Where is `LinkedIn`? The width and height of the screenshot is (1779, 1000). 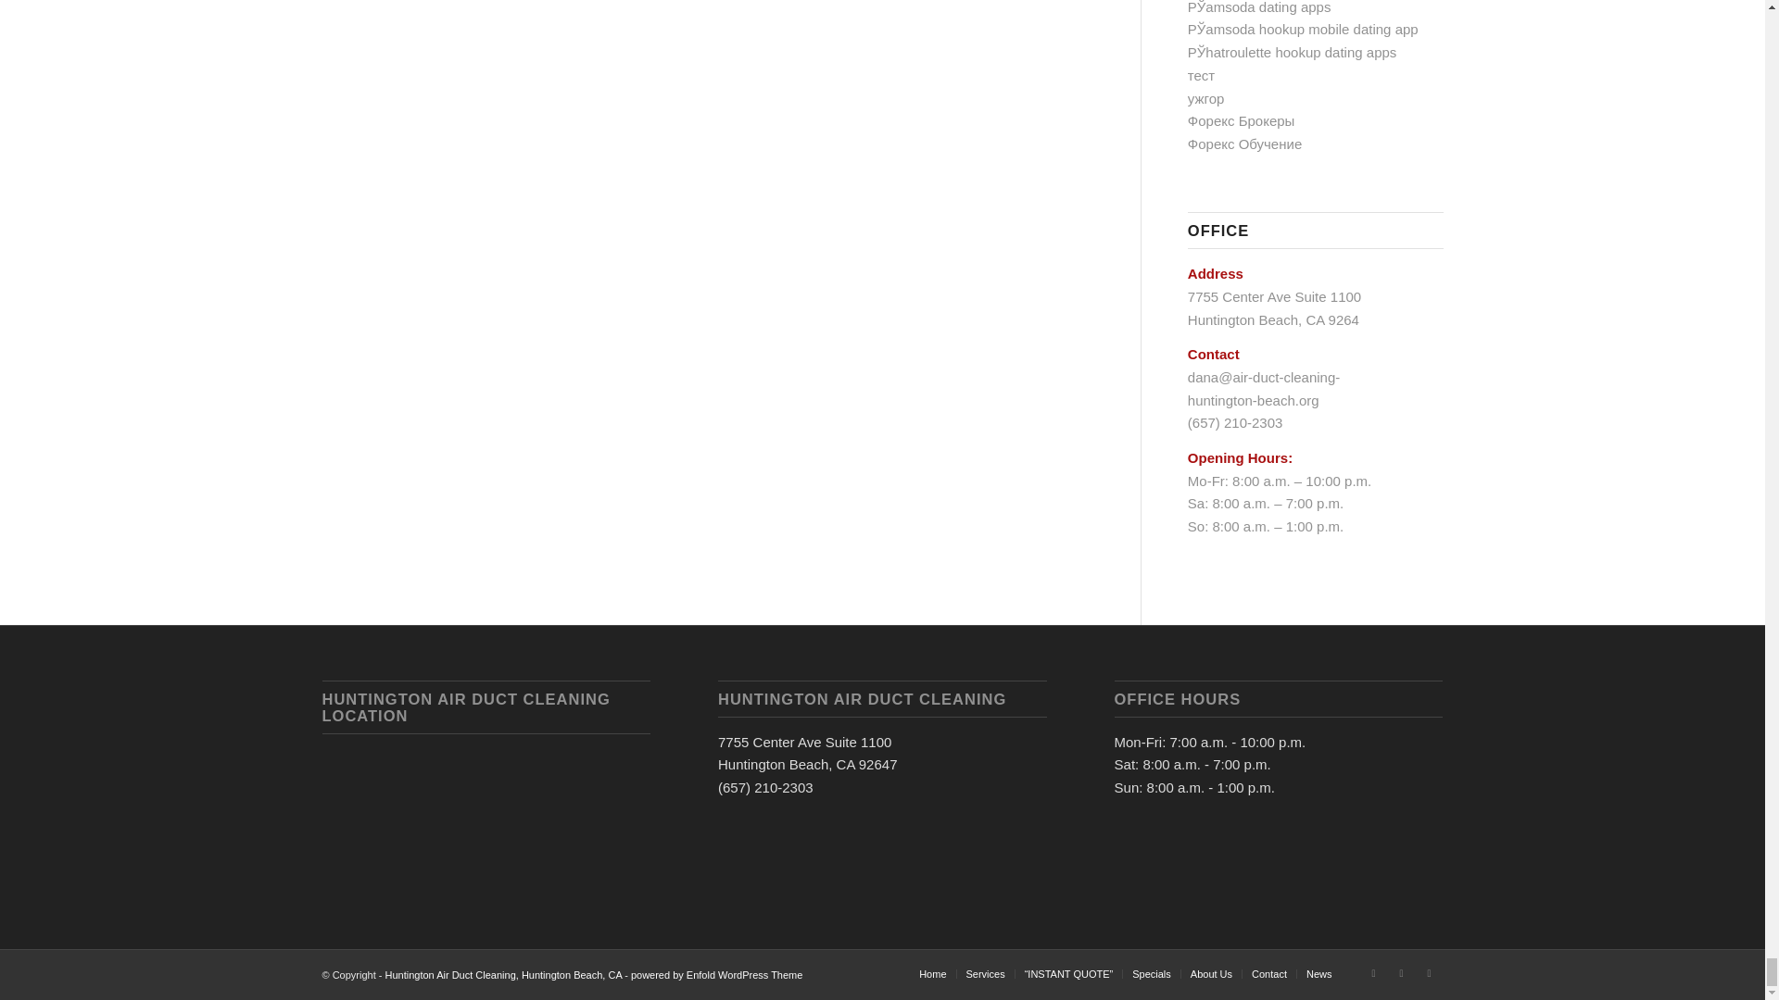
LinkedIn is located at coordinates (1429, 972).